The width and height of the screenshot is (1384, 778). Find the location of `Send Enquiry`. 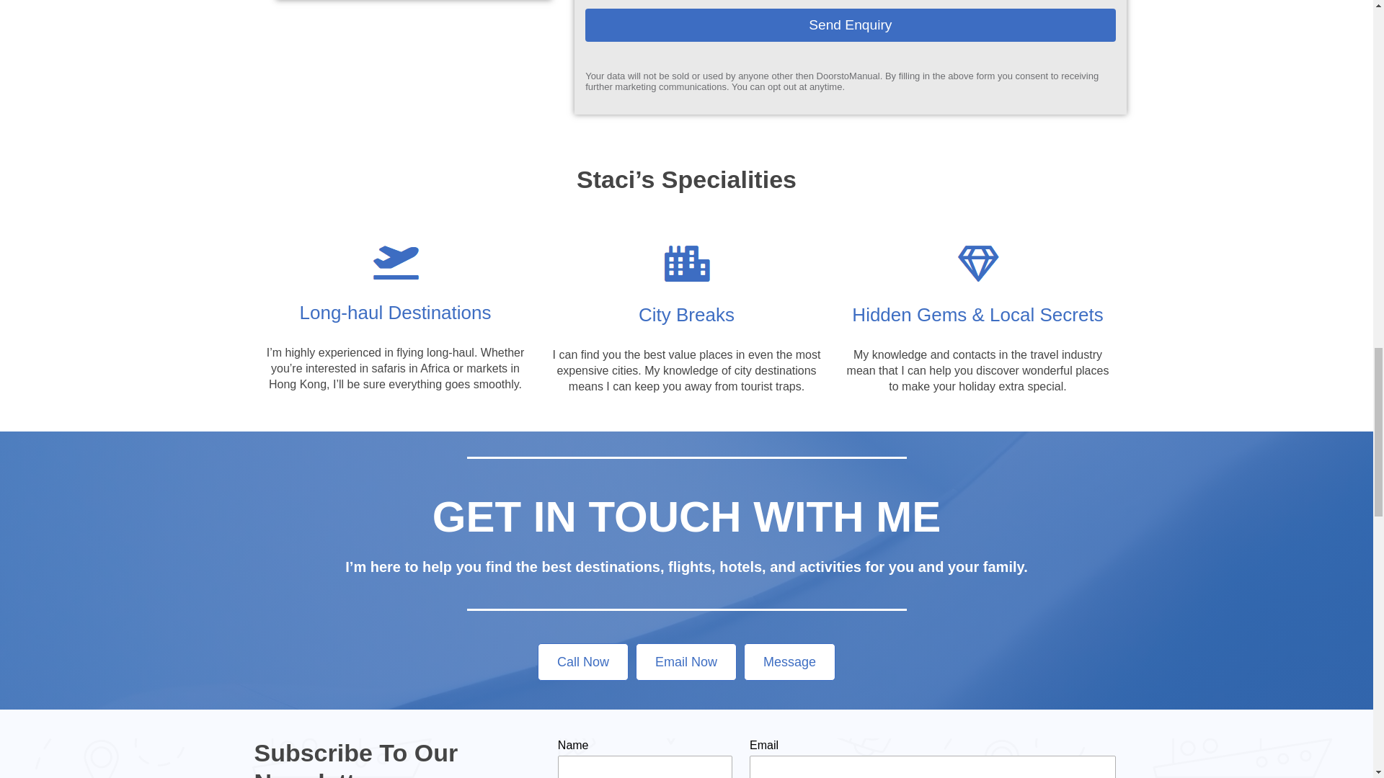

Send Enquiry is located at coordinates (851, 24).